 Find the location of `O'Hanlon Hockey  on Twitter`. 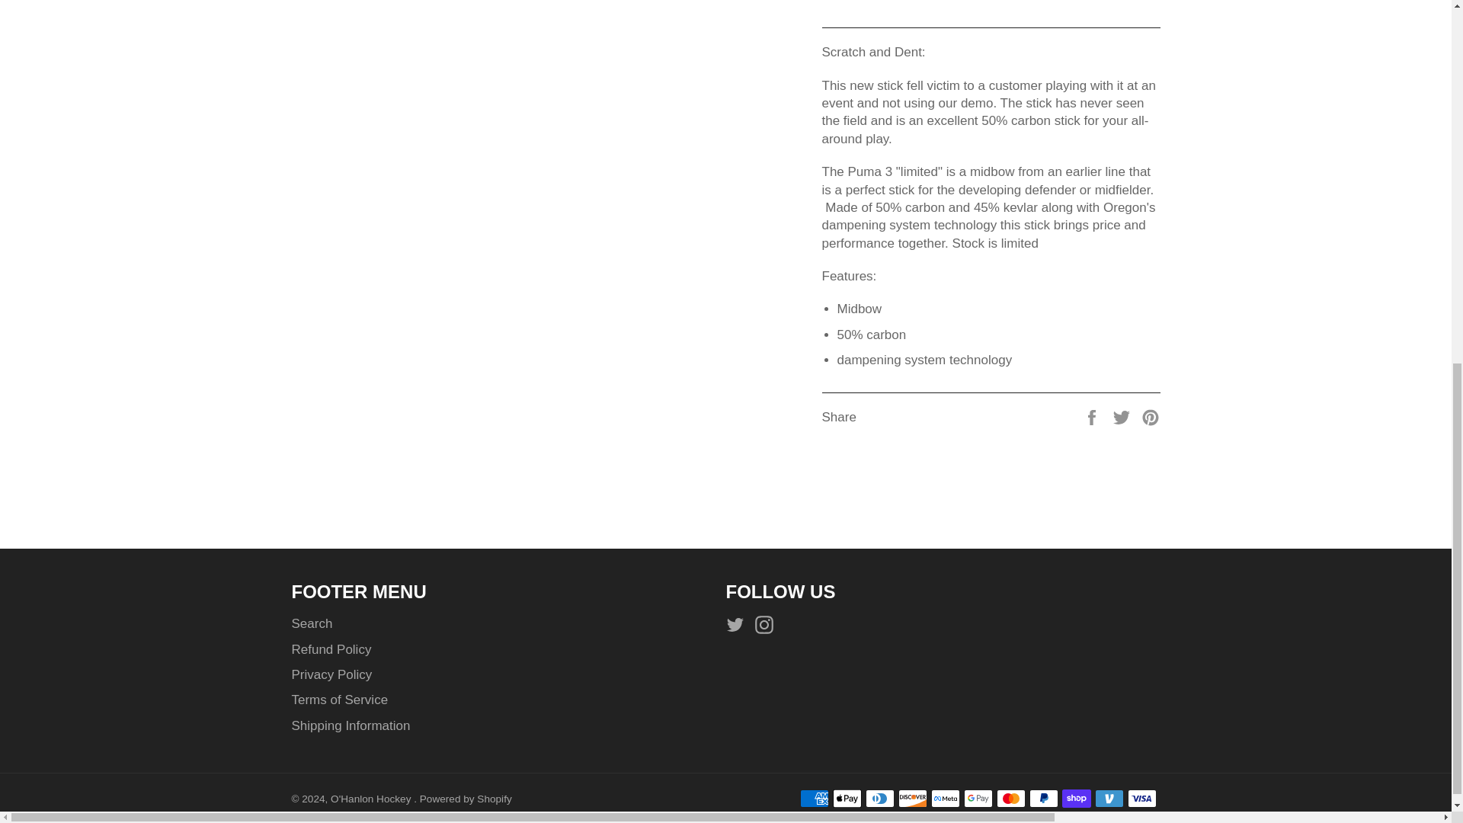

O'Hanlon Hockey  on Twitter is located at coordinates (738, 623).